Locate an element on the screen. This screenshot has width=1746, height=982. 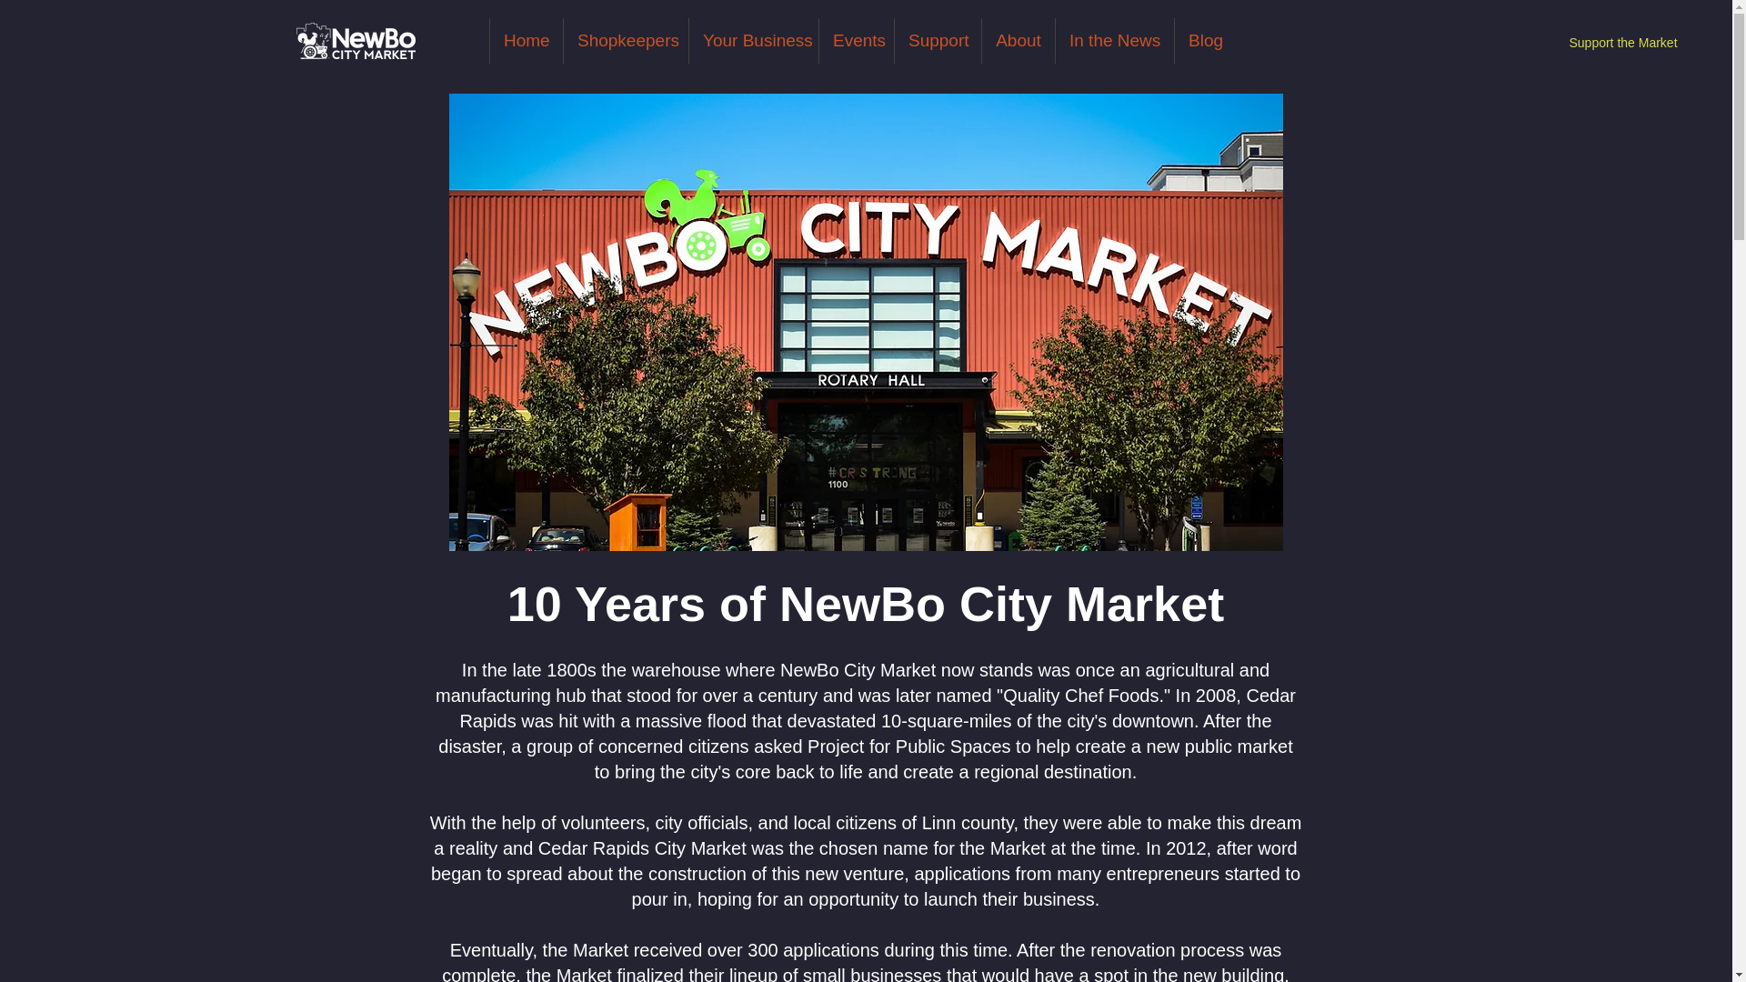
Support is located at coordinates (938, 41).